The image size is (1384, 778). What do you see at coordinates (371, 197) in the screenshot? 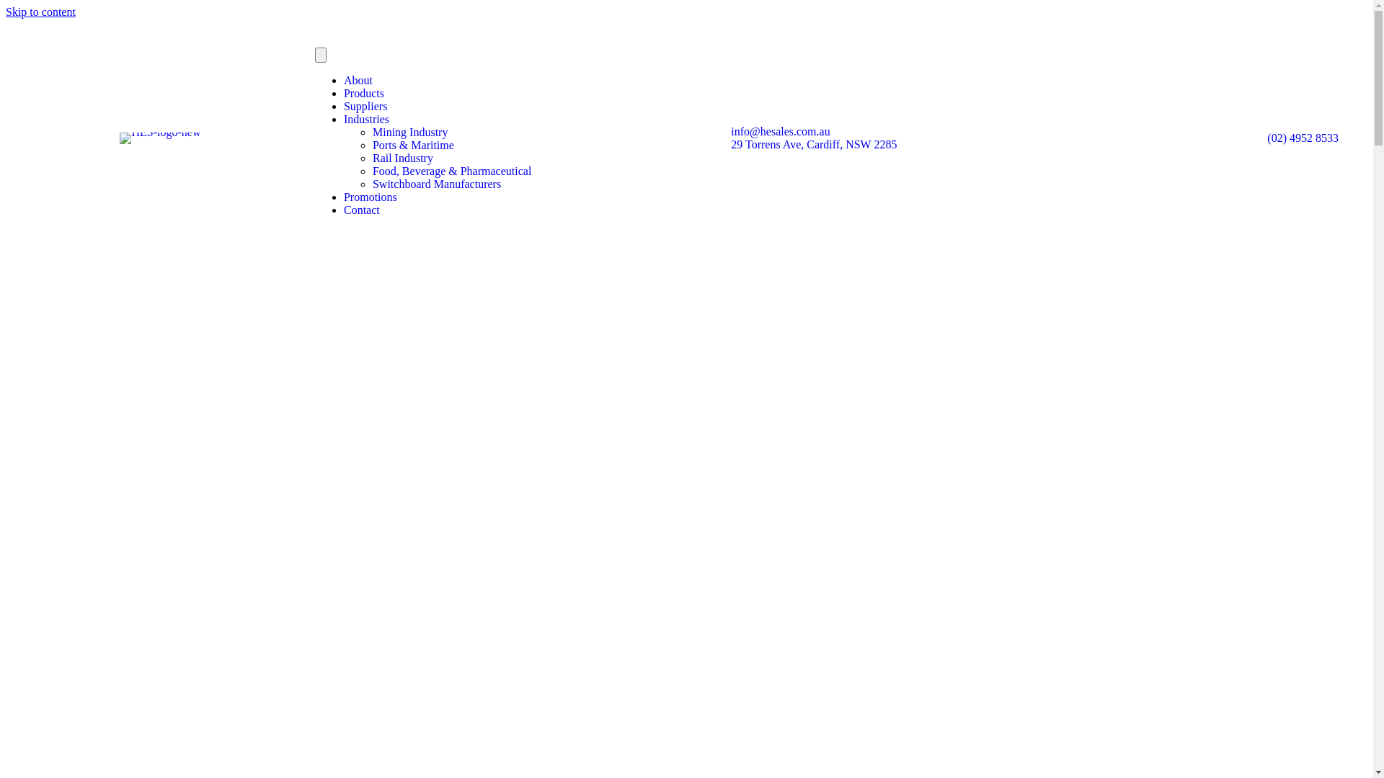
I see `Promotions` at bounding box center [371, 197].